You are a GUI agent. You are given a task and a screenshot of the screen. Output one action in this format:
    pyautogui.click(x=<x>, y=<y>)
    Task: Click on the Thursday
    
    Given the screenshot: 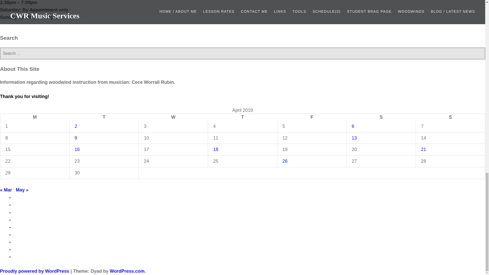 What is the action you would take?
    pyautogui.click(x=242, y=117)
    